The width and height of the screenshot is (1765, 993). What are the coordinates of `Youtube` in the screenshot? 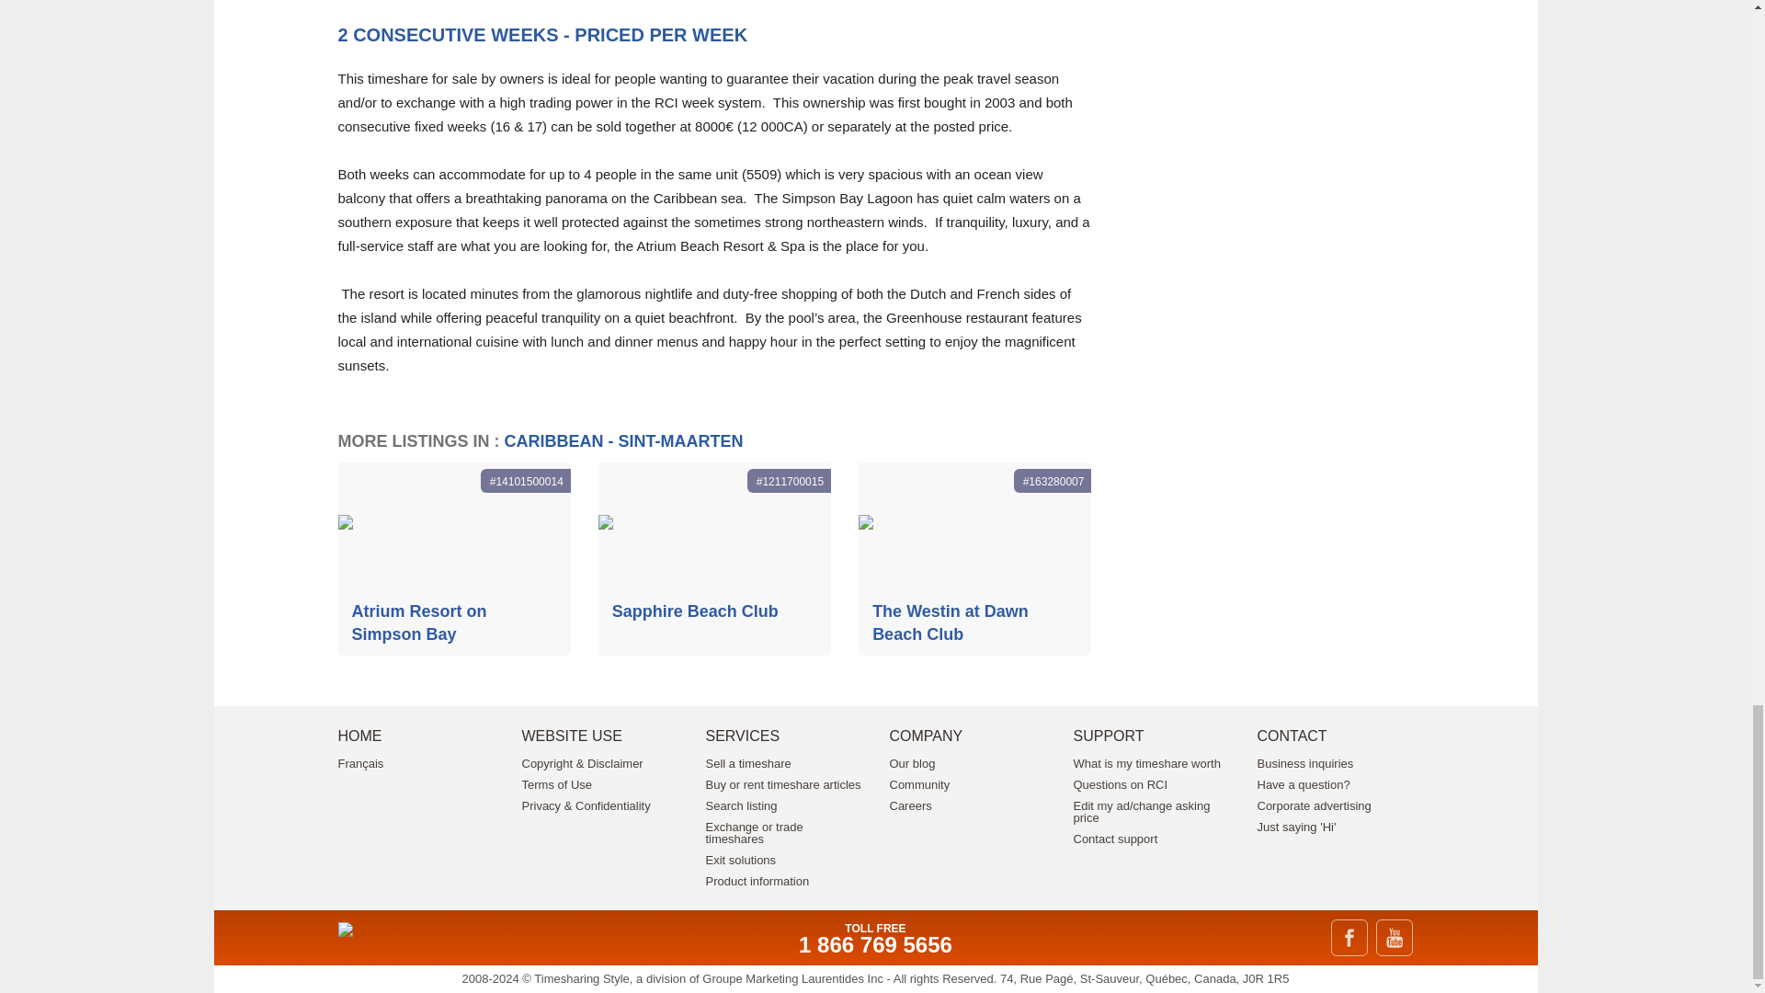 It's located at (1395, 938).